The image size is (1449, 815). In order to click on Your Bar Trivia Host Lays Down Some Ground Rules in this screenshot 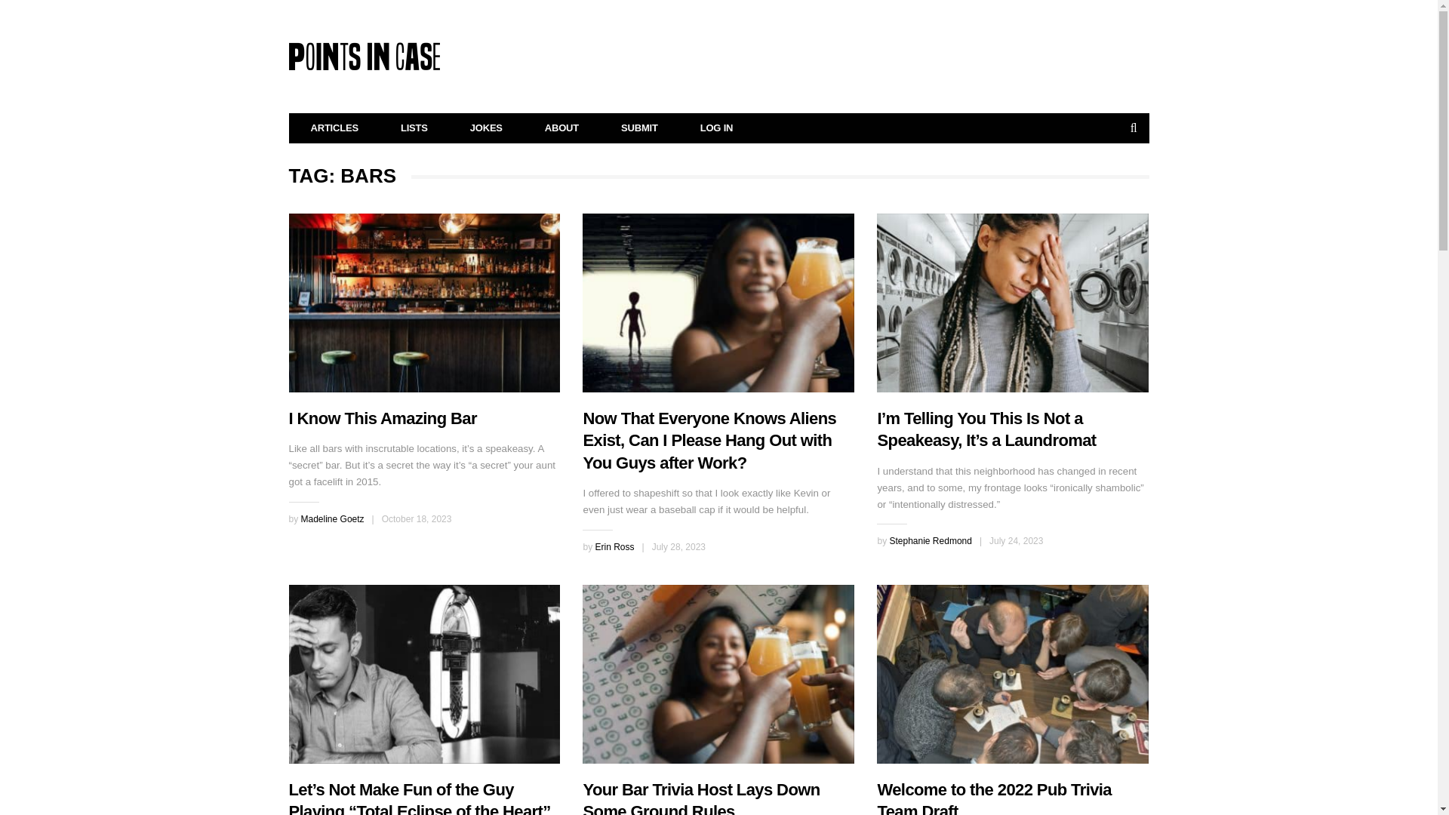, I will do `click(700, 797)`.